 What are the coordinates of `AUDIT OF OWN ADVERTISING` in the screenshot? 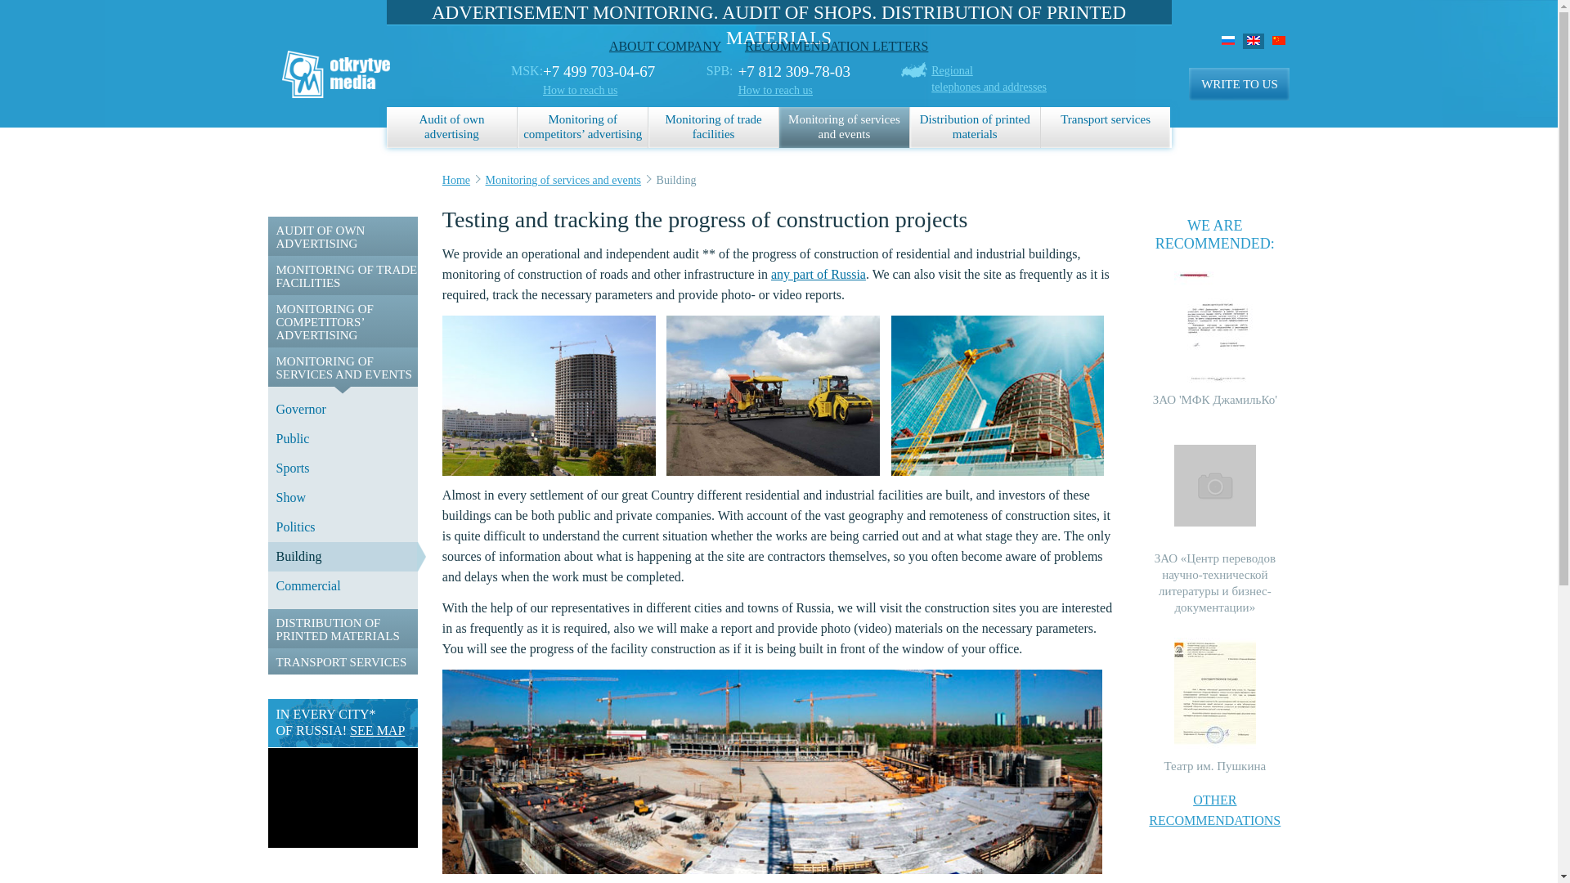 It's located at (836, 46).